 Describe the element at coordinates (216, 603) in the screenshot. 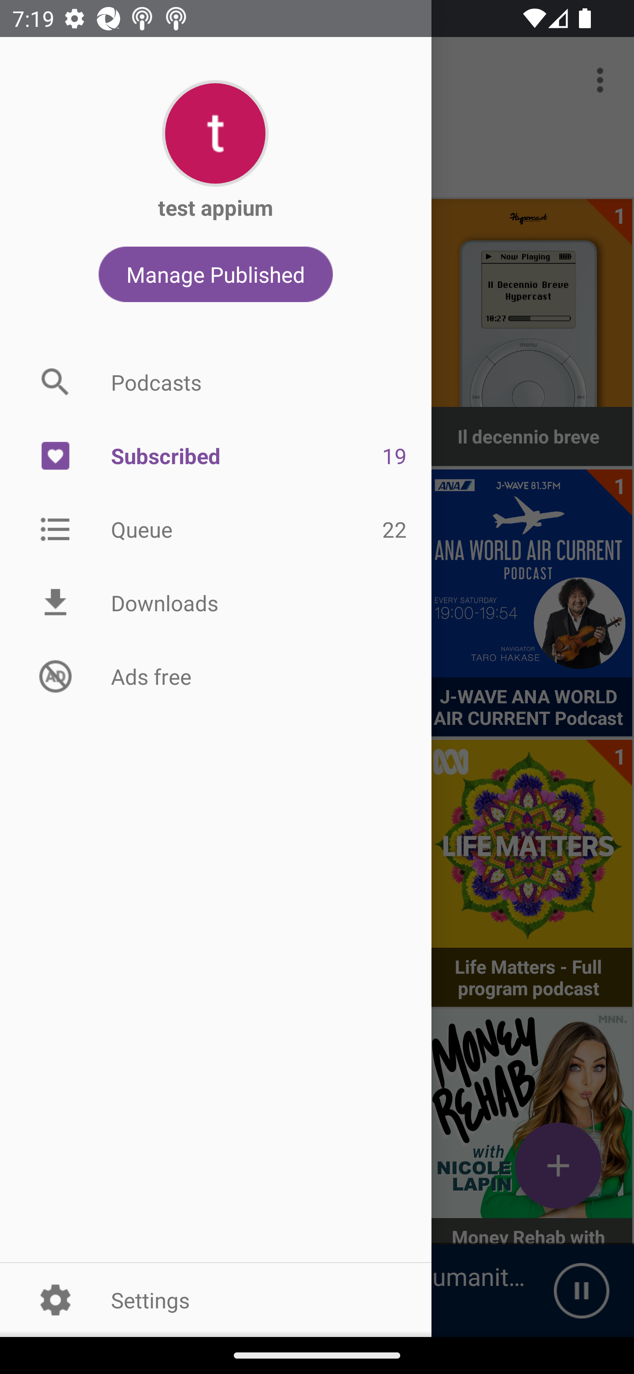

I see `Picture Downloads` at that location.